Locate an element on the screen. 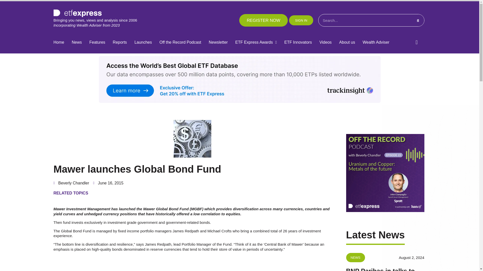 The image size is (483, 271). SIGN IN is located at coordinates (301, 20).